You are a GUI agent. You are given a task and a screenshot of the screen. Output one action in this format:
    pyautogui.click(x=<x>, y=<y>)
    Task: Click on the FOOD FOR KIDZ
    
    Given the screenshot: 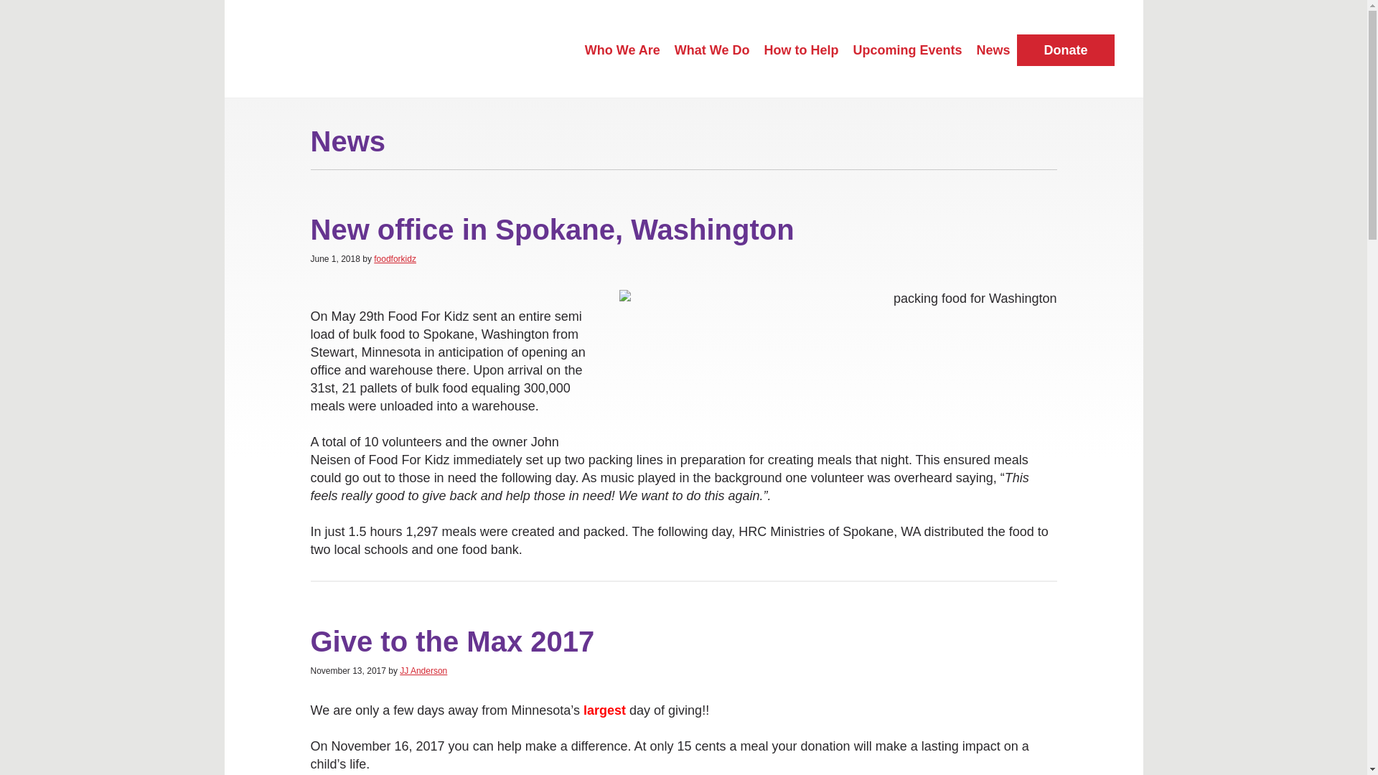 What is the action you would take?
    pyautogui.click(x=362, y=50)
    